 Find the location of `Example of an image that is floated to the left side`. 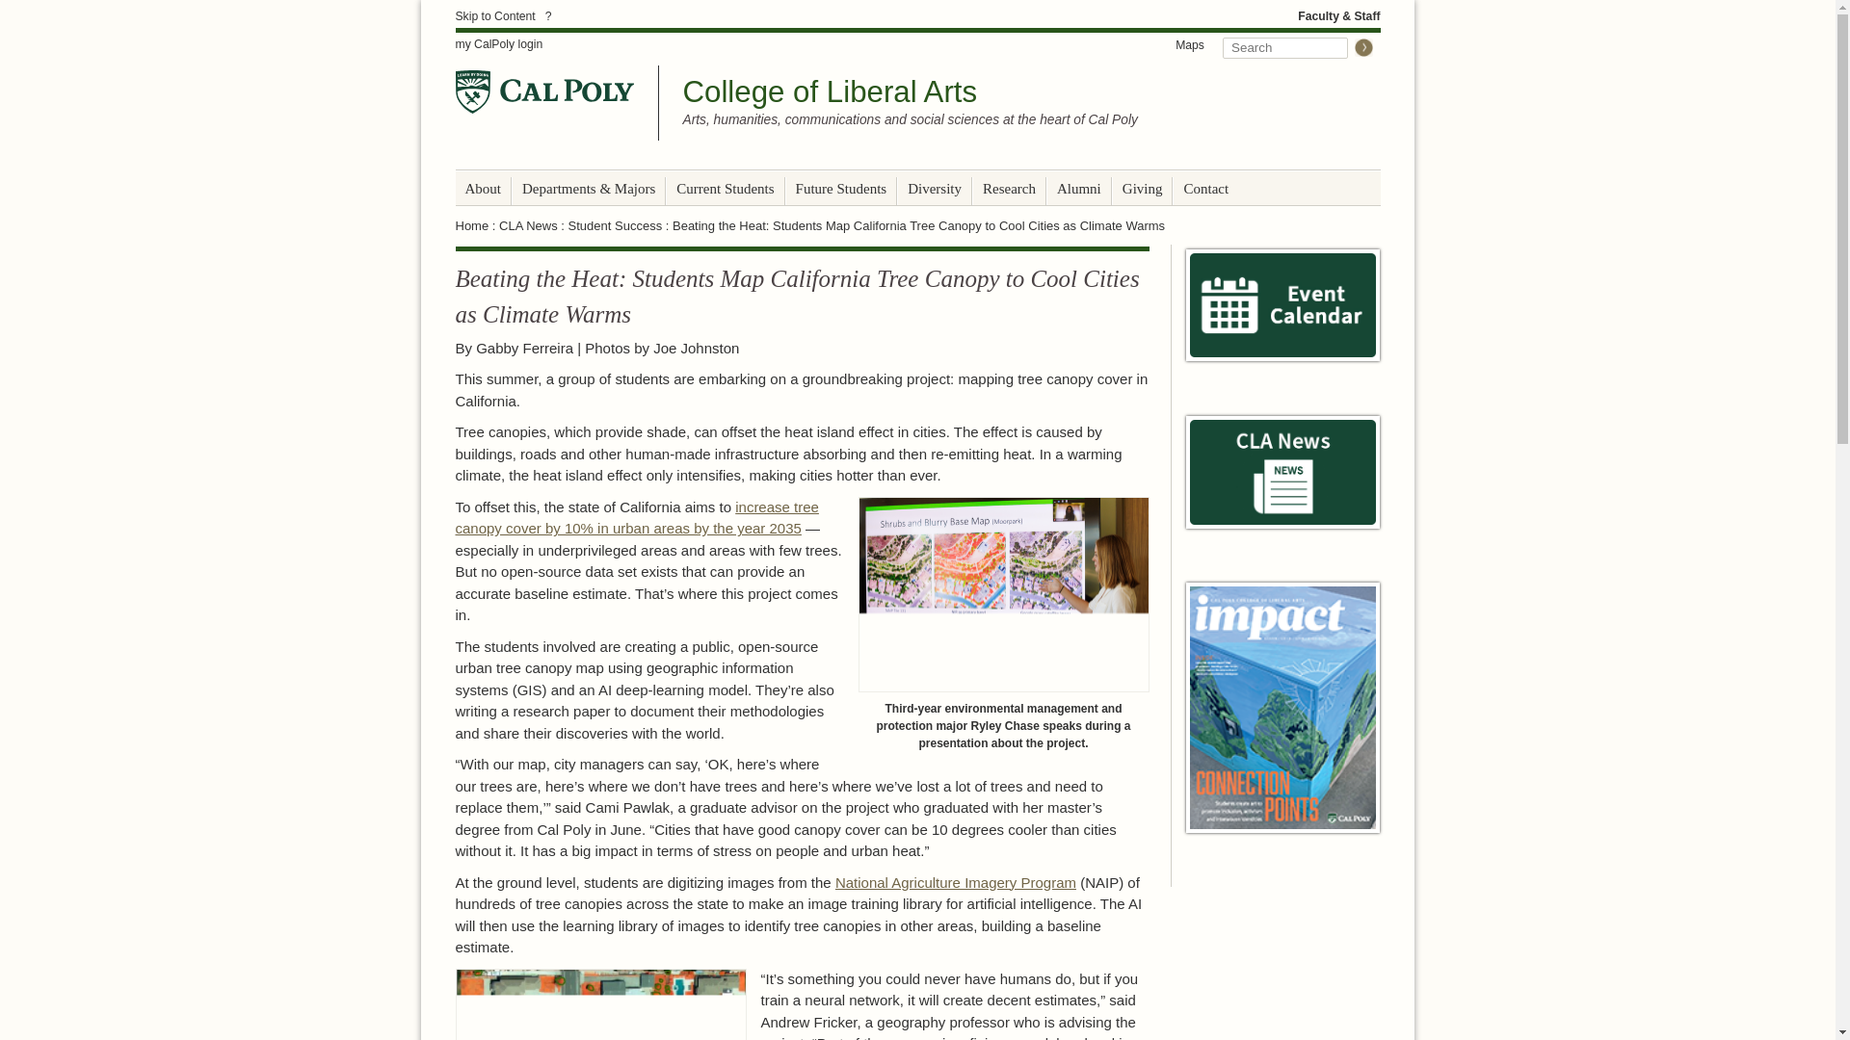

Example of an image that is floated to the left side is located at coordinates (599, 1003).